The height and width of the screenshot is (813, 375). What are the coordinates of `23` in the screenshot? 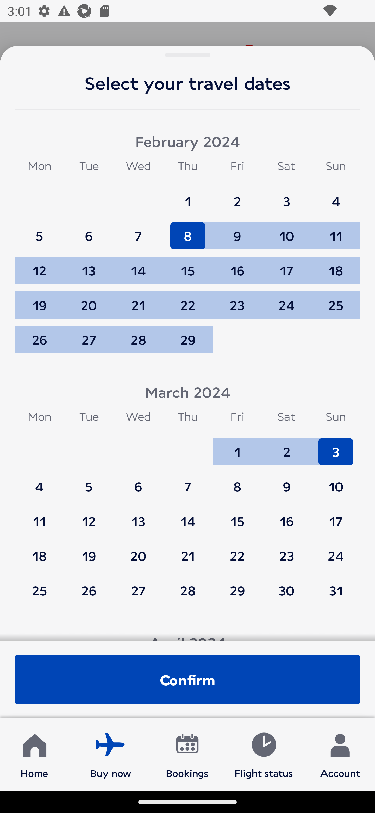 It's located at (237, 300).